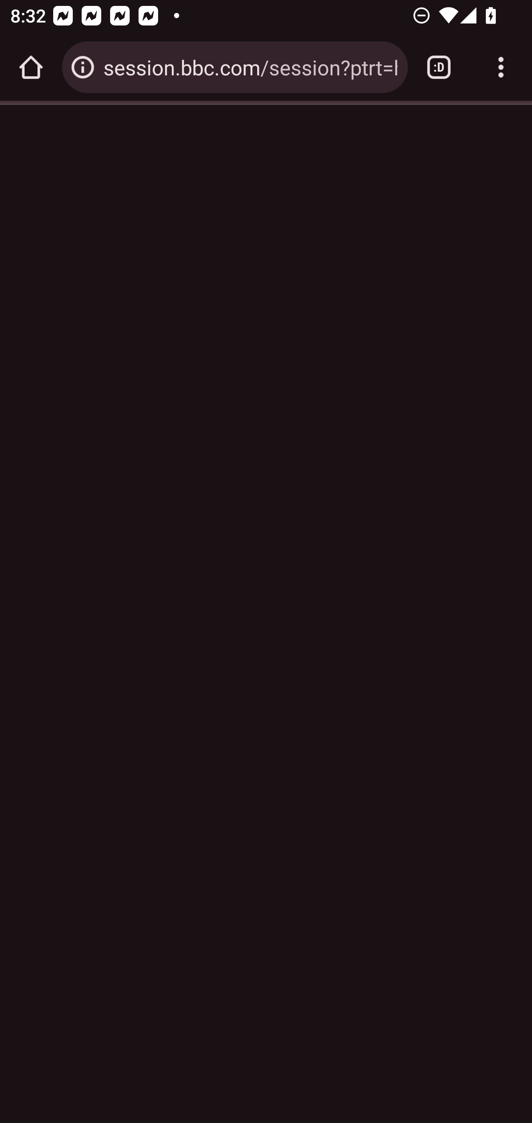 Image resolution: width=532 pixels, height=1123 pixels. Describe the element at coordinates (31, 67) in the screenshot. I see `Open the home page` at that location.